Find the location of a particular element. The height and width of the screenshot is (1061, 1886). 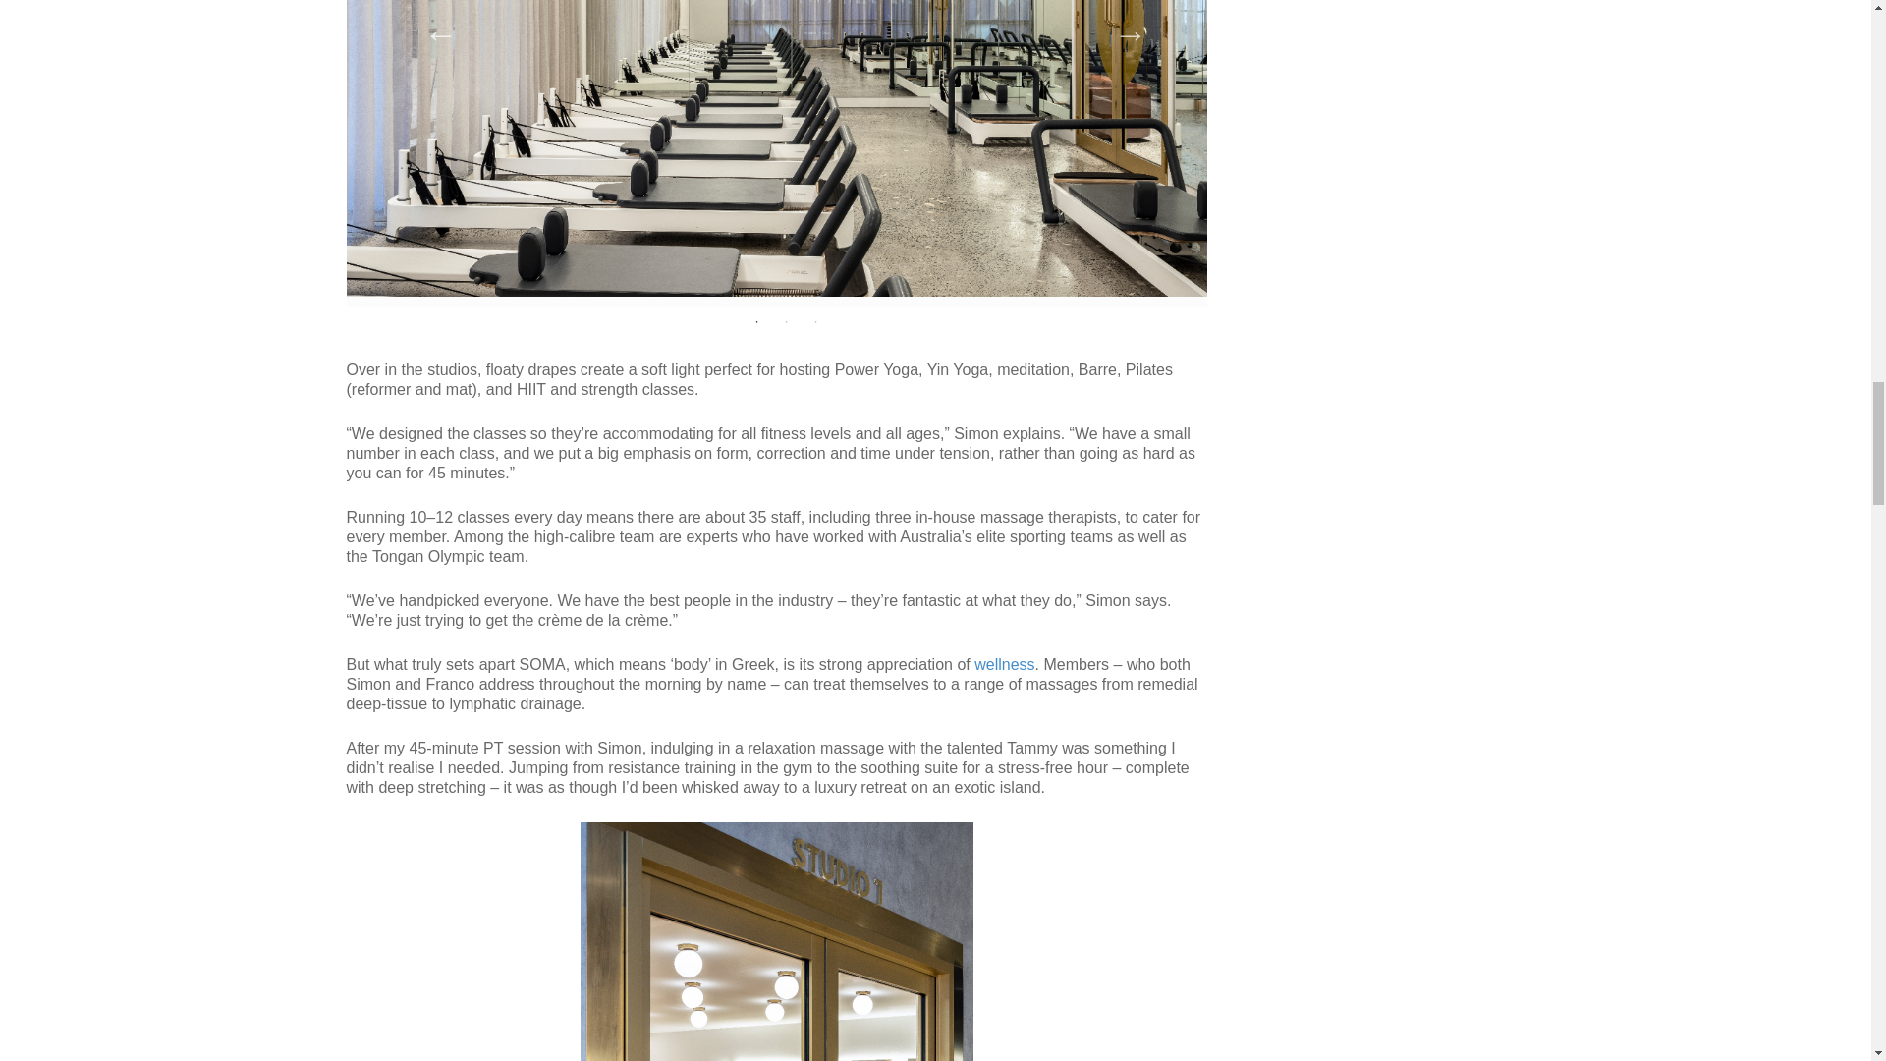

1 is located at coordinates (756, 326).